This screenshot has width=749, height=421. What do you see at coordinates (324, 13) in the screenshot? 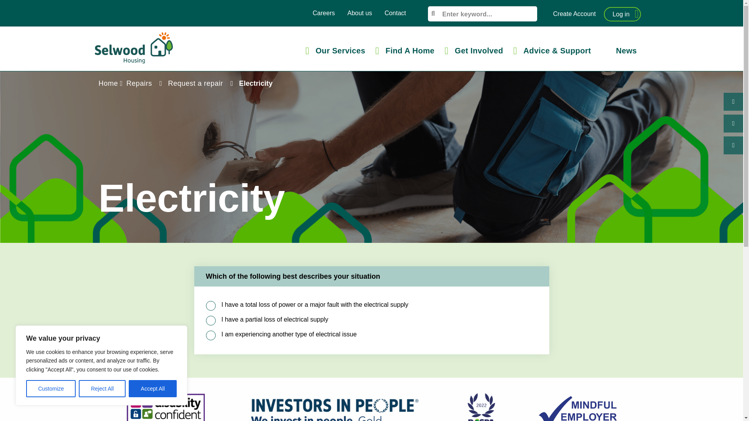
I see `Careers` at bounding box center [324, 13].